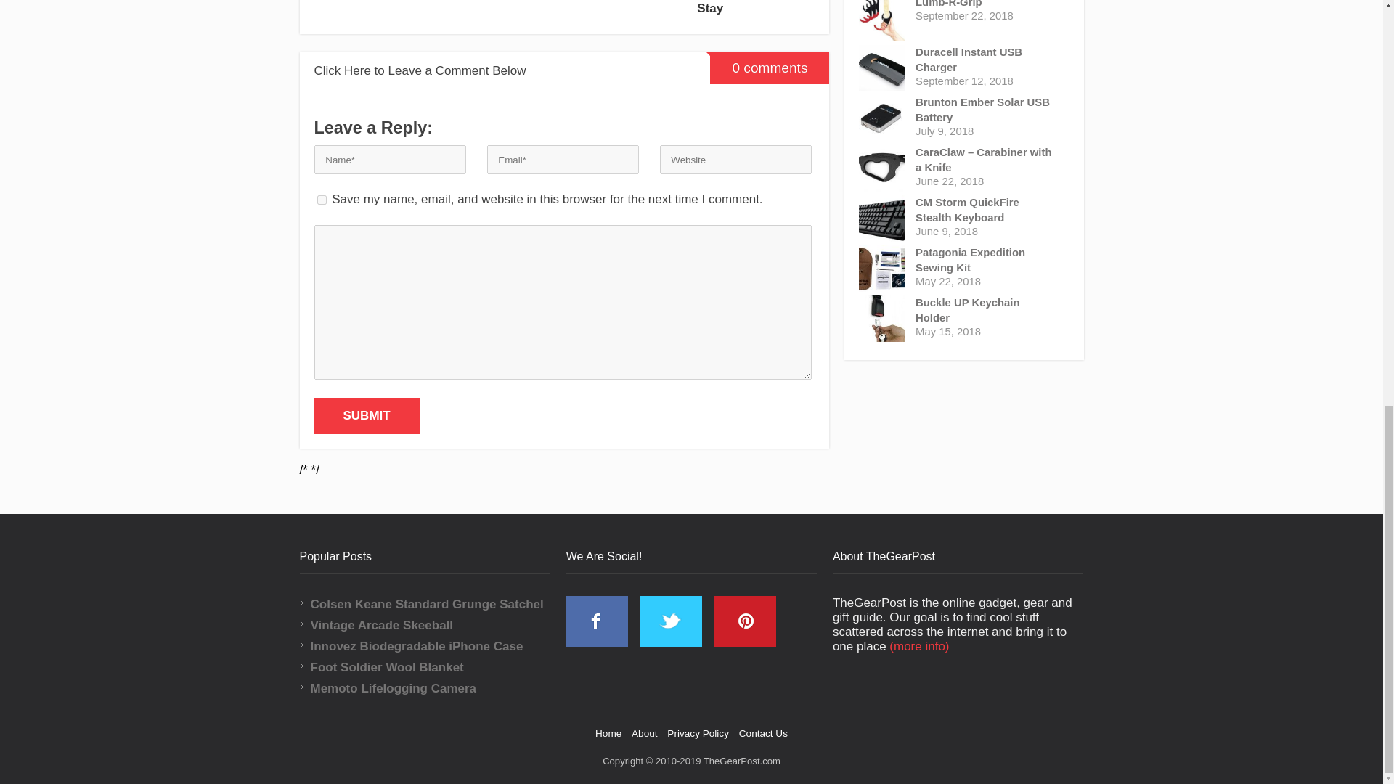  What do you see at coordinates (436, 646) in the screenshot?
I see `Innovez Biodegradable iPhone Case` at bounding box center [436, 646].